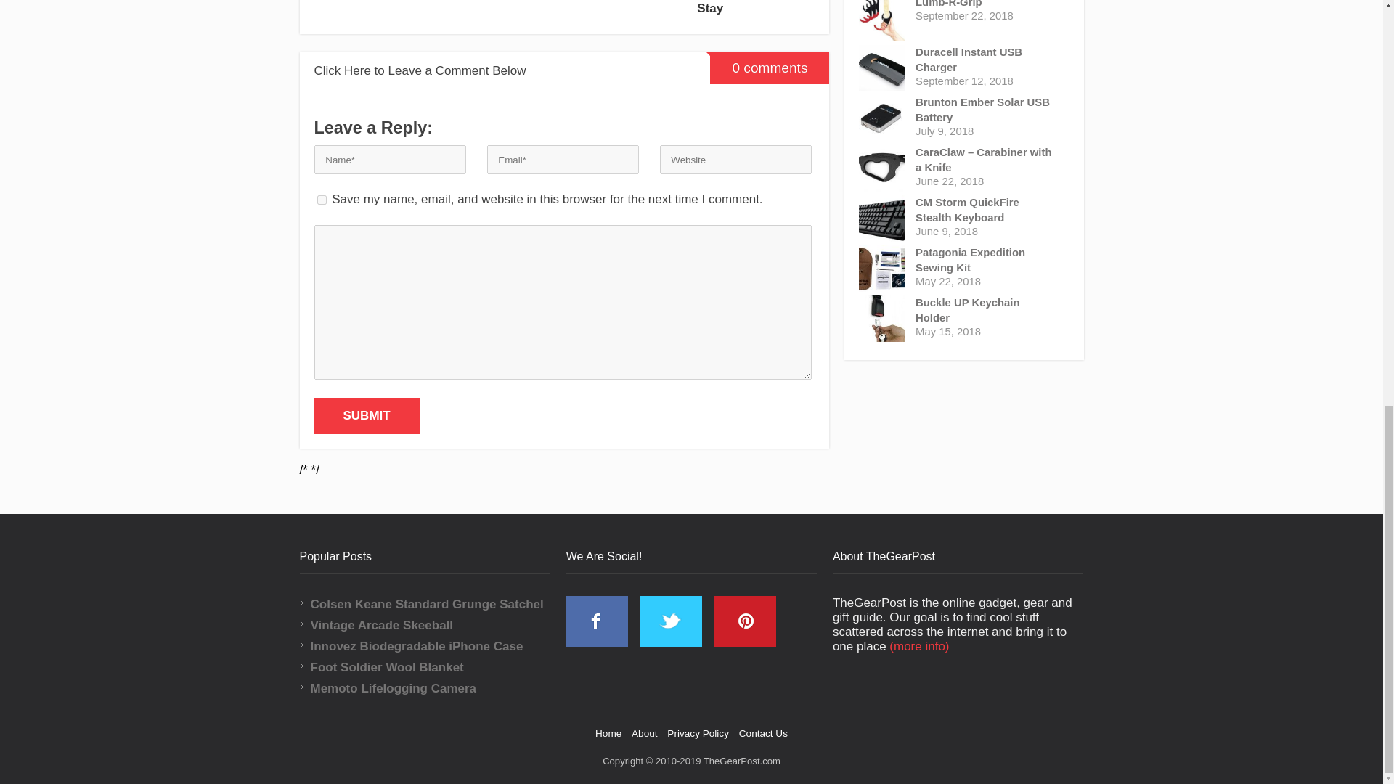  What do you see at coordinates (436, 646) in the screenshot?
I see `Innovez Biodegradable iPhone Case` at bounding box center [436, 646].